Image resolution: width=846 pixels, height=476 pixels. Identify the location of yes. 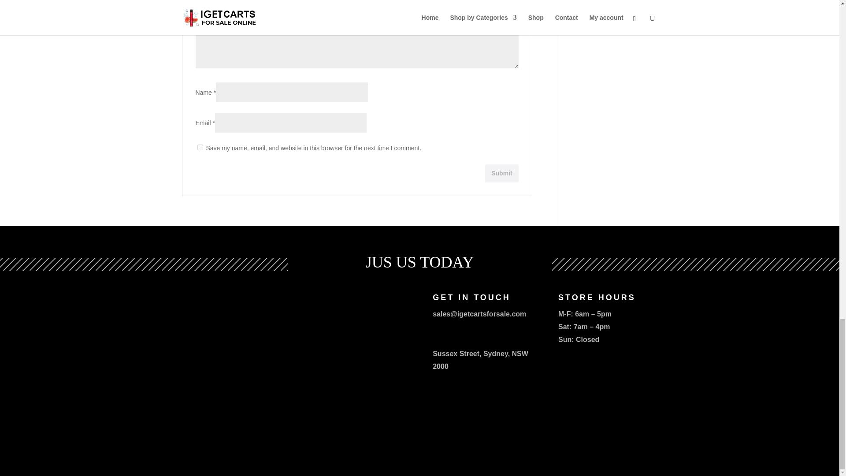
(200, 147).